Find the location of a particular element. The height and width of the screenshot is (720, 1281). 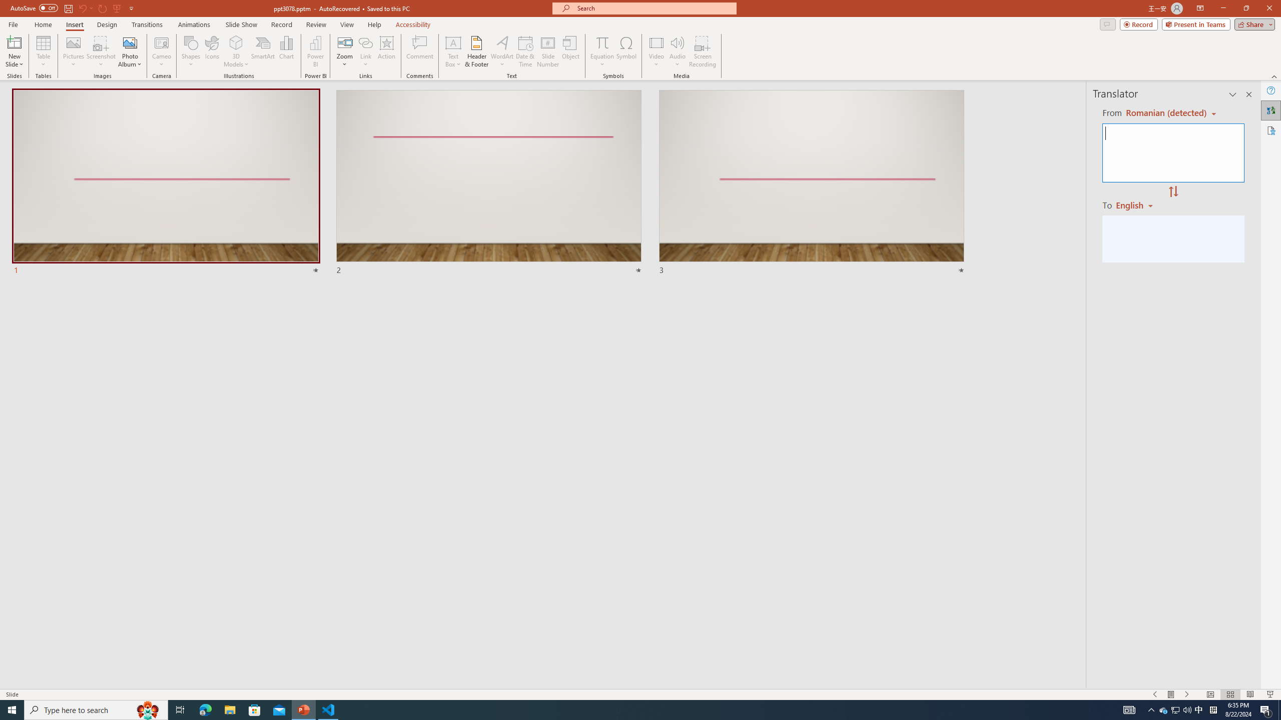

Audio is located at coordinates (678, 51).